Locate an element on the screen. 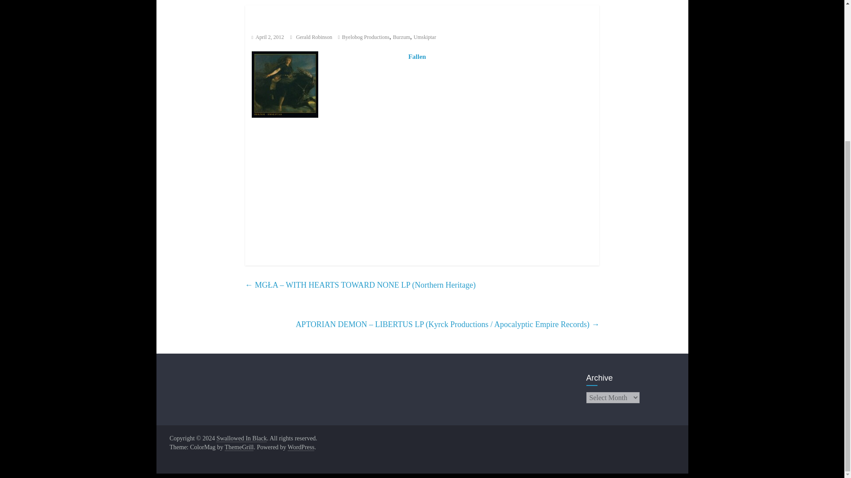 Image resolution: width=851 pixels, height=478 pixels. April 2, 2012 is located at coordinates (268, 37).